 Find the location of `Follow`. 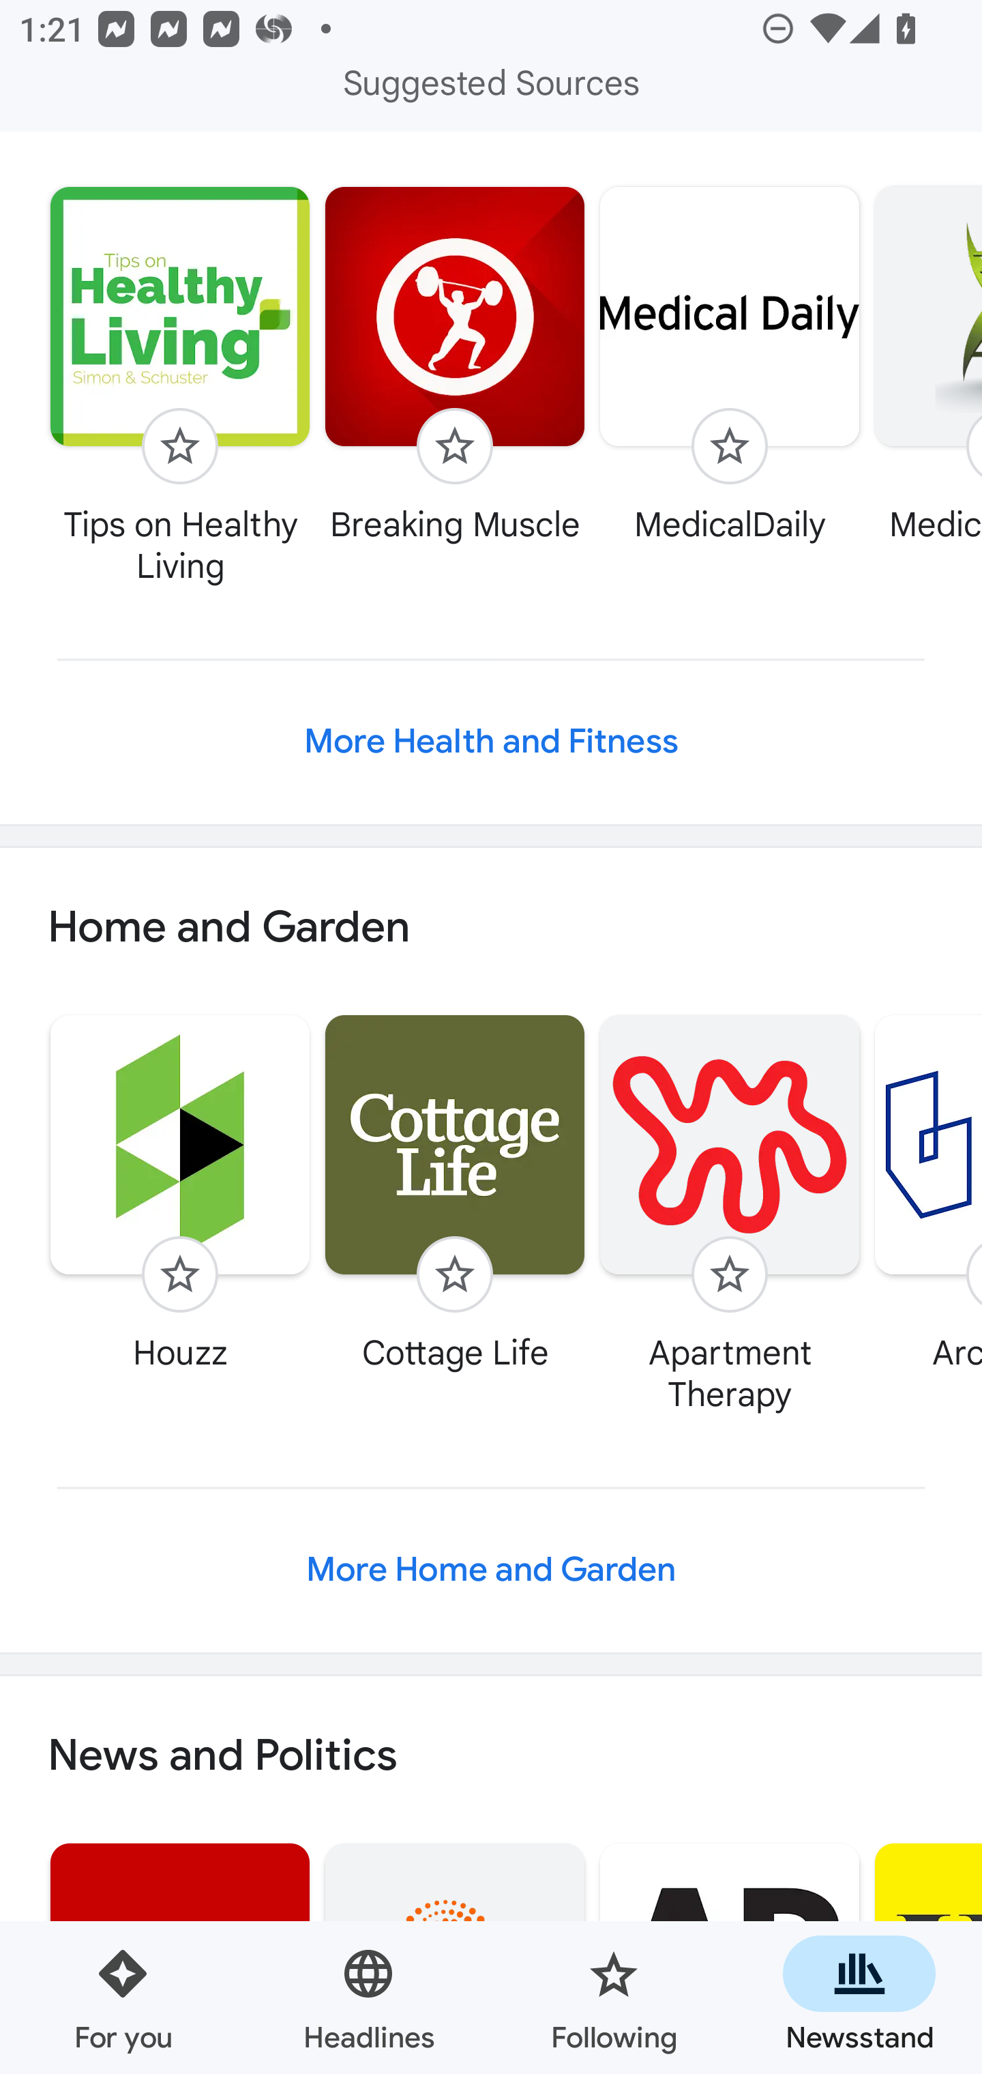

Follow is located at coordinates (454, 446).